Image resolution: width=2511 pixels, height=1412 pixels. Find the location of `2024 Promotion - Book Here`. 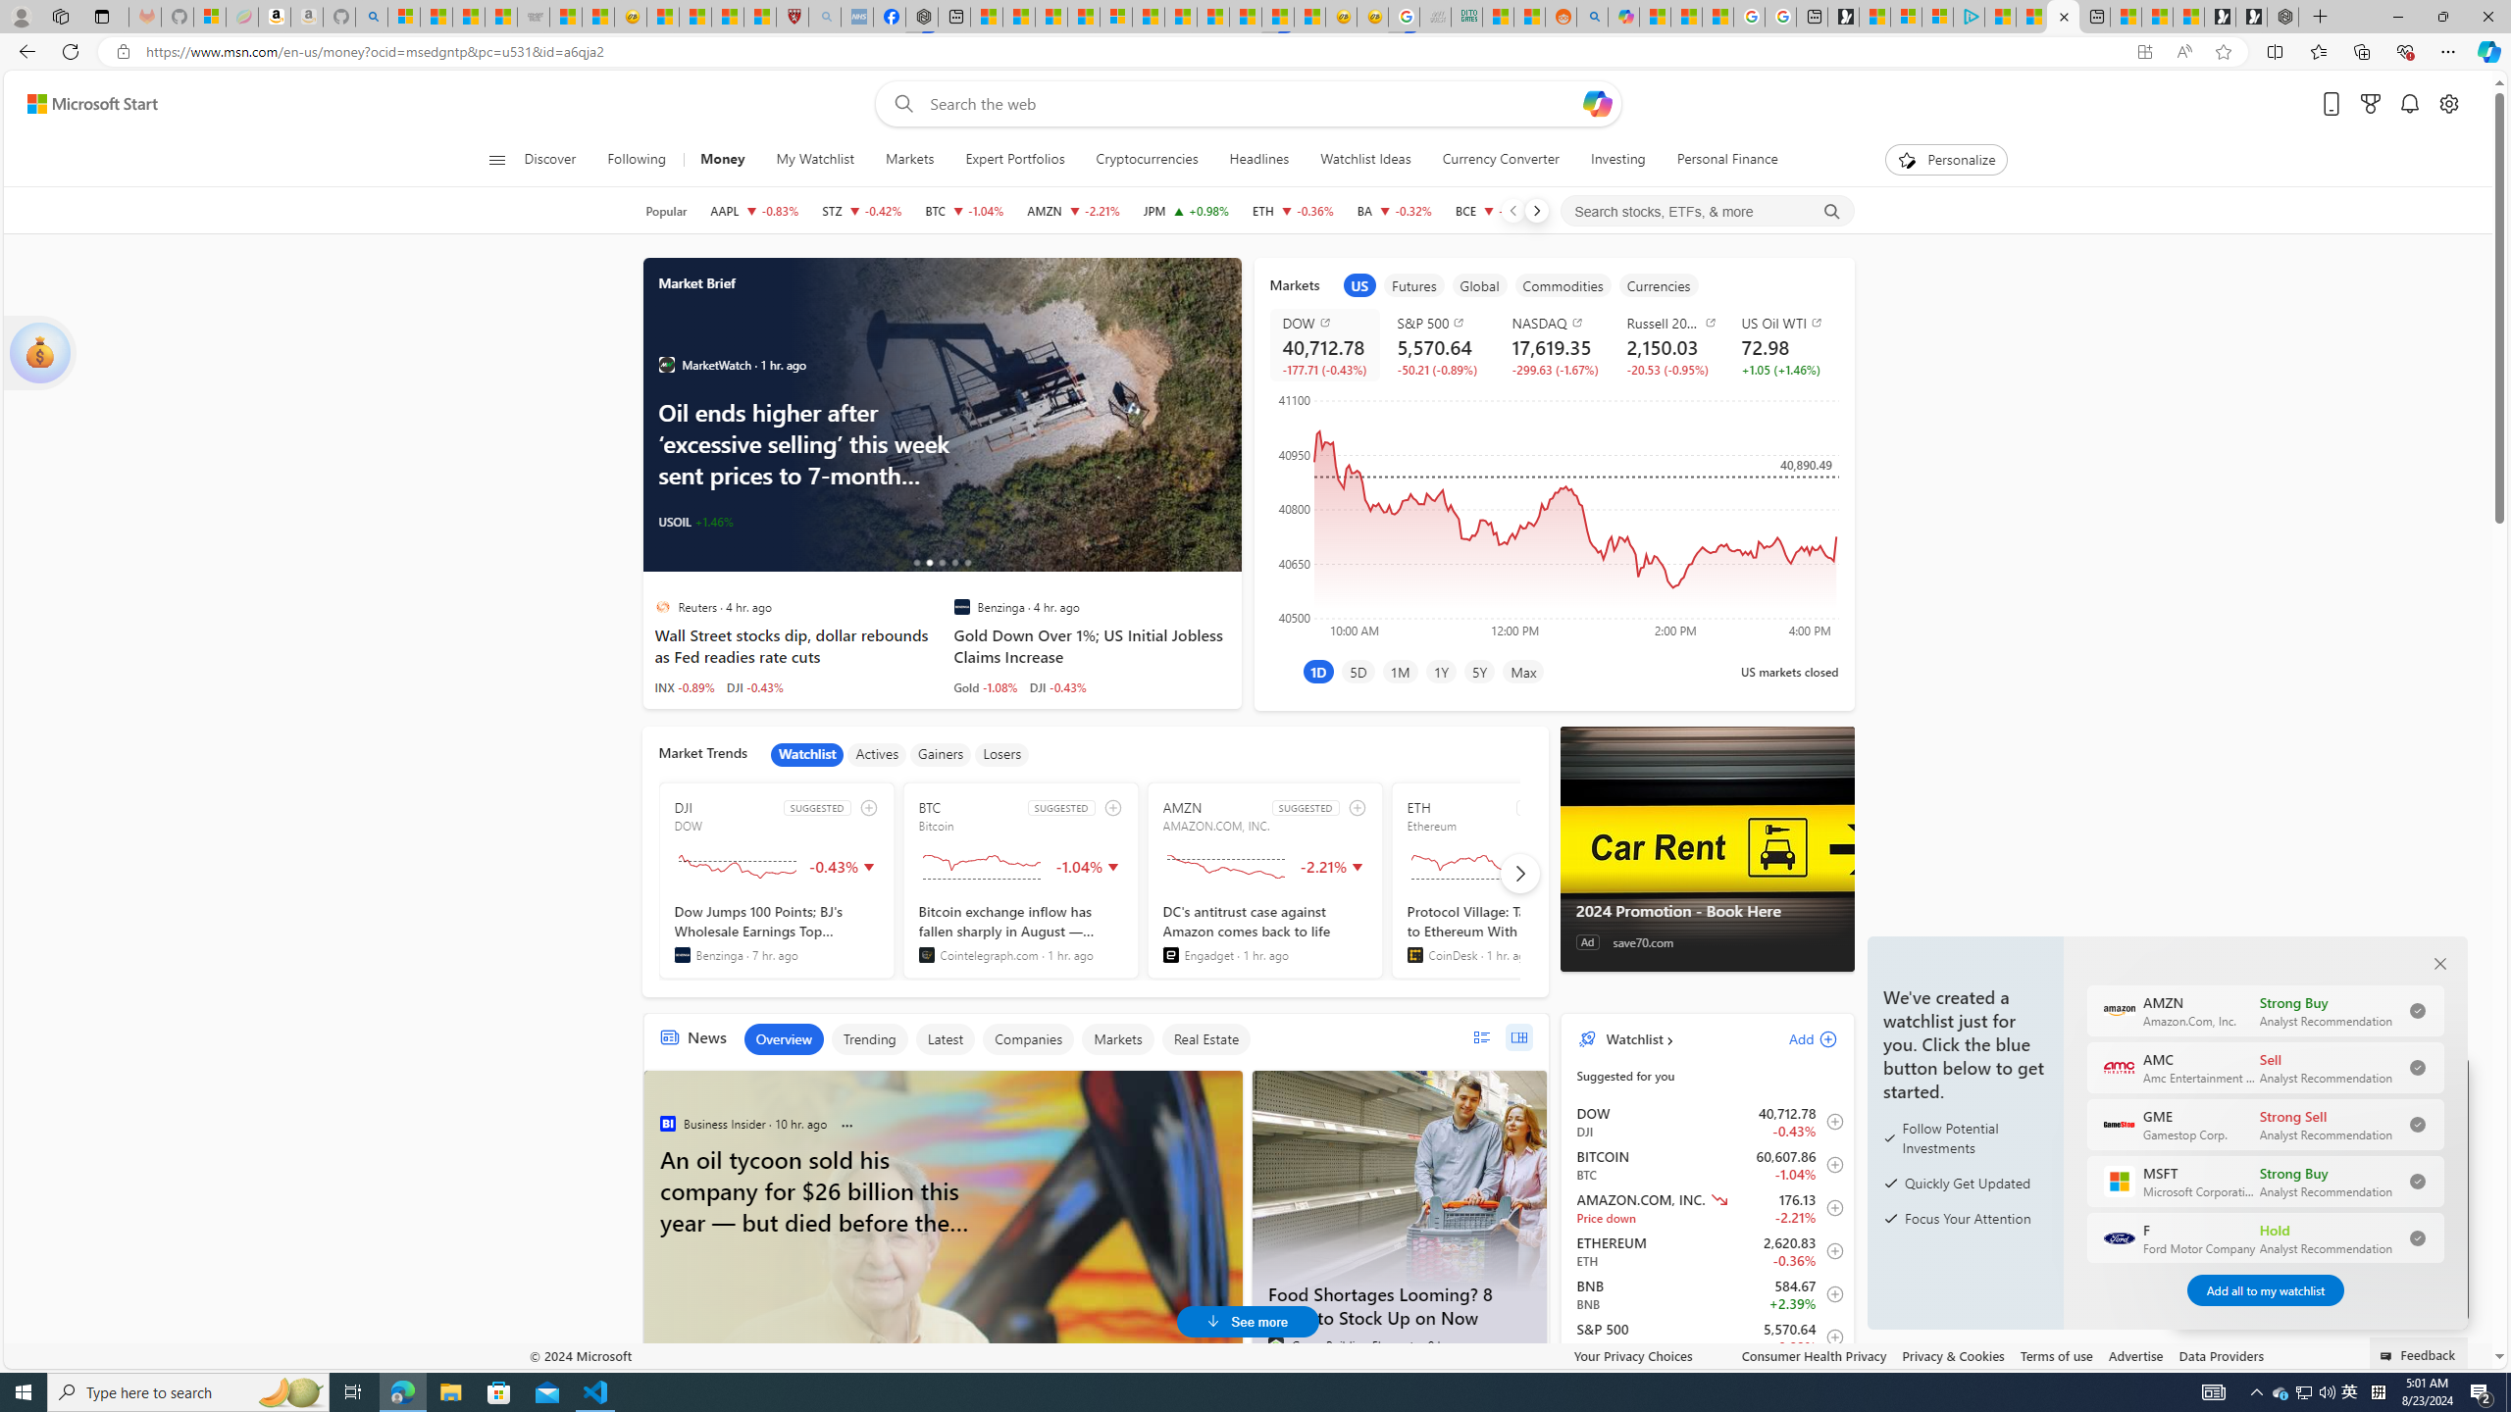

2024 Promotion - Book Here is located at coordinates (1706, 910).